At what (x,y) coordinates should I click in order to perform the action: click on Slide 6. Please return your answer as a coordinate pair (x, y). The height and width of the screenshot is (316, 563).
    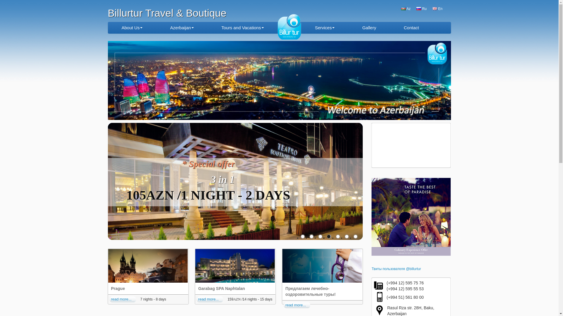
    Looking at the image, I should click on (355, 236).